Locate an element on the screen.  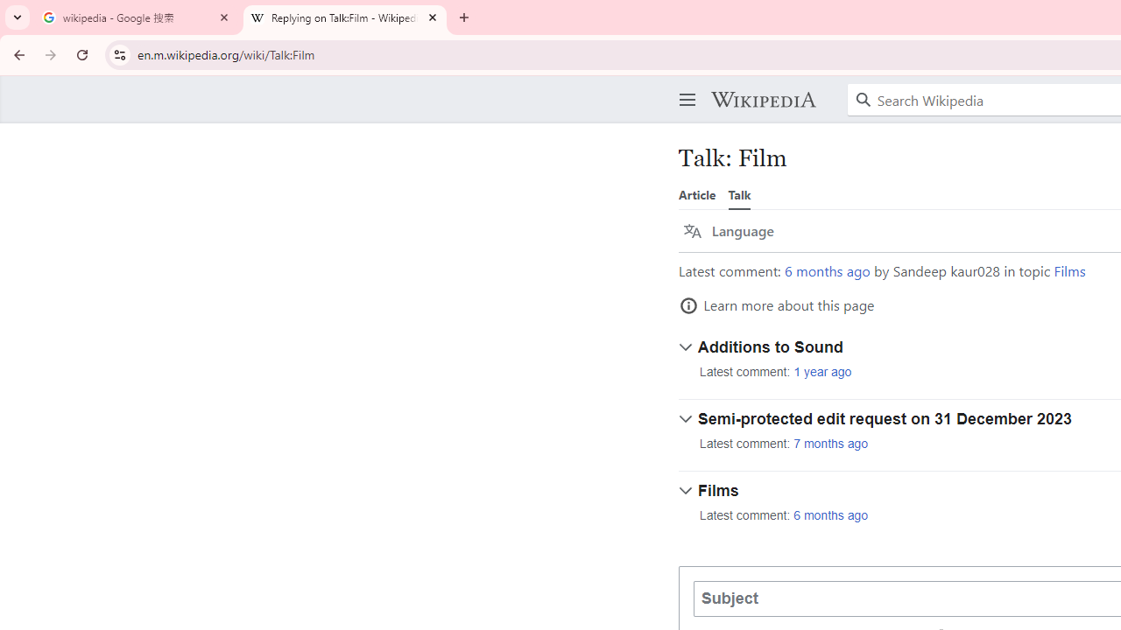
Films is located at coordinates (1070, 271).